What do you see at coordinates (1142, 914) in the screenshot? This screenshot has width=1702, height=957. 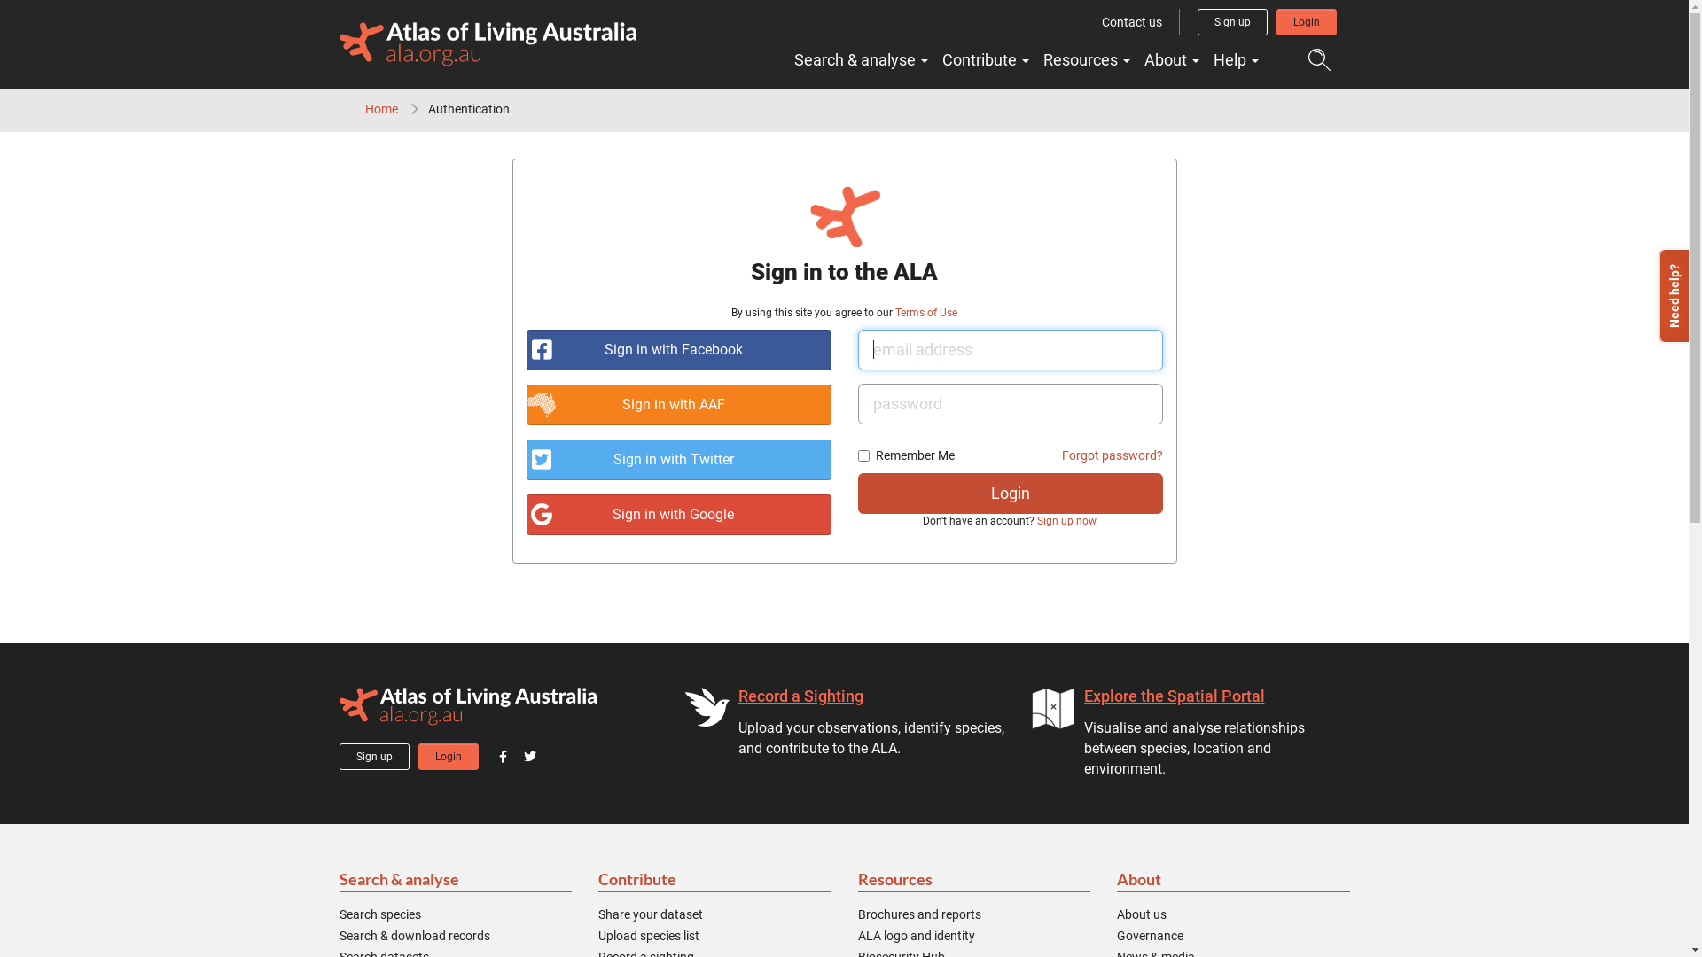 I see `About us` at bounding box center [1142, 914].